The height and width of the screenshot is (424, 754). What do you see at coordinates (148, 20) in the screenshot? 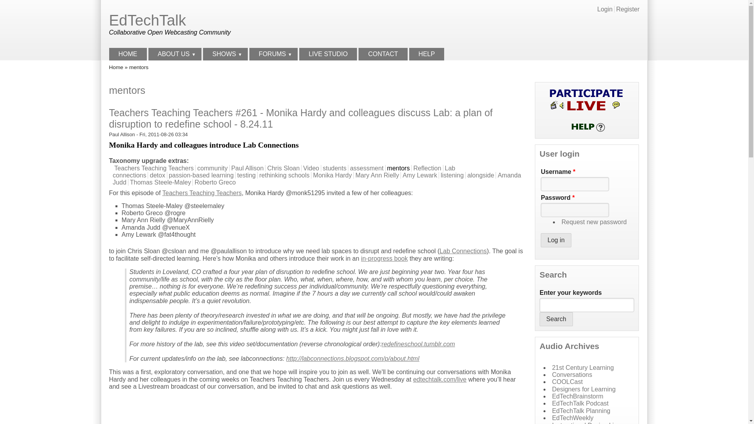
I see `Home` at bounding box center [148, 20].